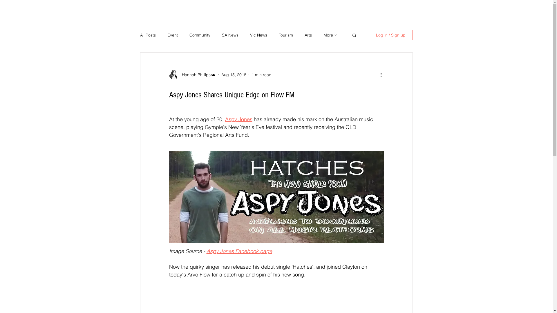 Image resolution: width=557 pixels, height=313 pixels. I want to click on Event, so click(172, 35).